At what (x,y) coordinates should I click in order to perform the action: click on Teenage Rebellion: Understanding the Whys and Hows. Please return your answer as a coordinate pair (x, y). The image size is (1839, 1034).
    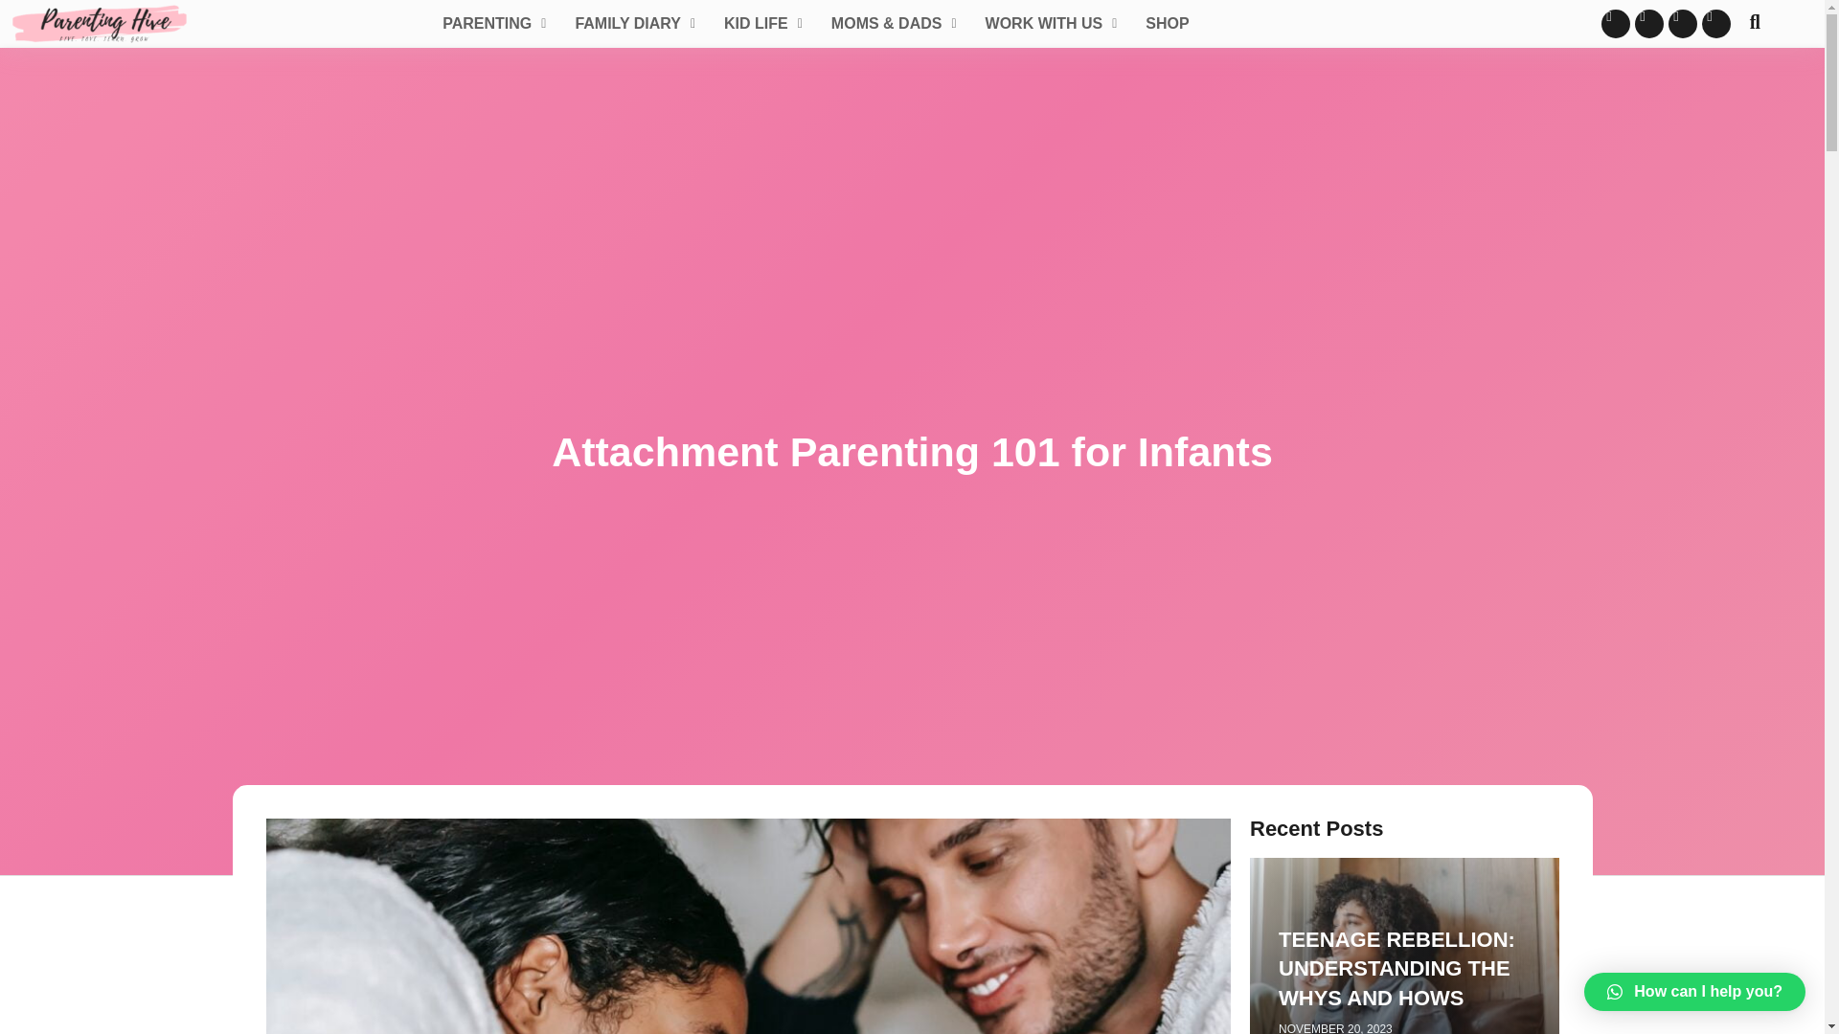
    Looking at the image, I should click on (1396, 969).